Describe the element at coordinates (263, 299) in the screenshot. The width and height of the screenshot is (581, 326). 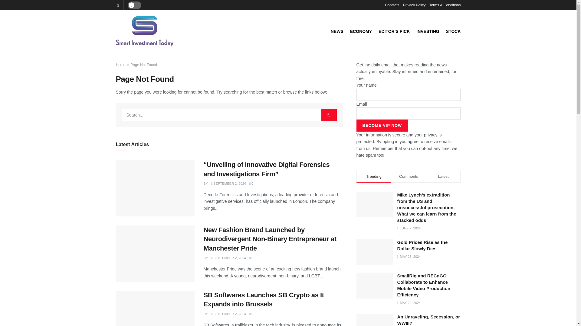
I see `SB Softwares Launches SB Crypto as It Expands into Brussels` at that location.